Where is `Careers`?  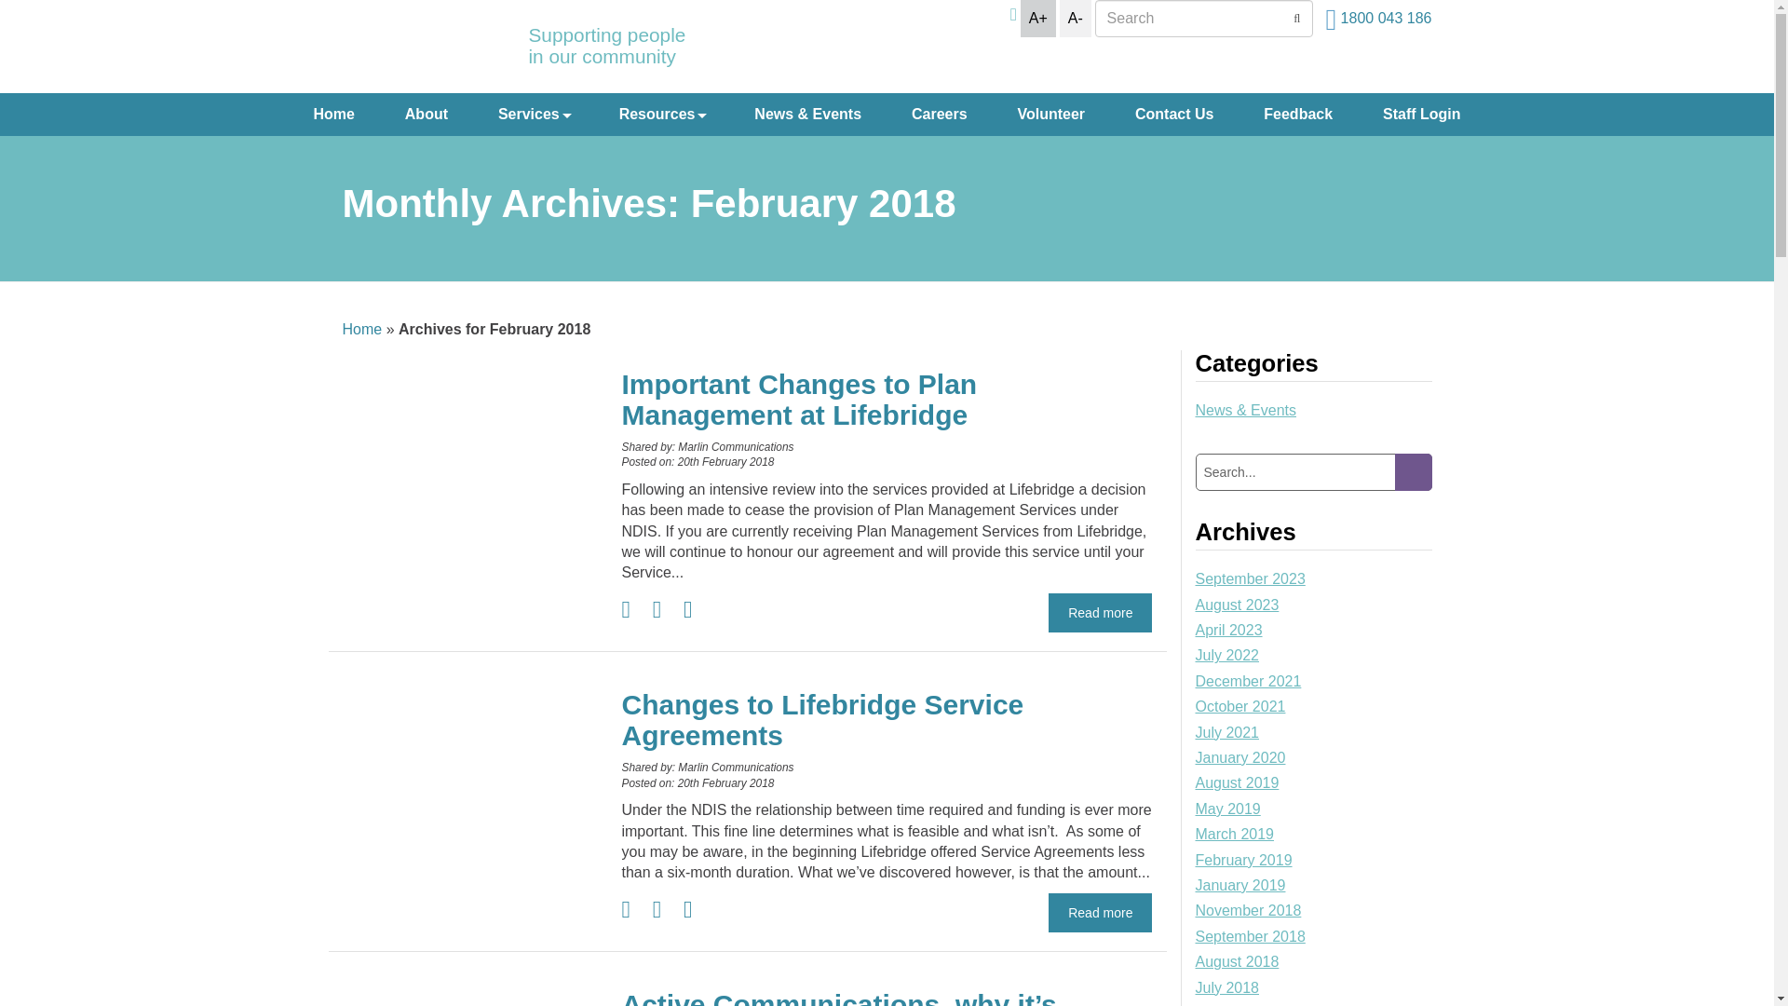 Careers is located at coordinates (940, 115).